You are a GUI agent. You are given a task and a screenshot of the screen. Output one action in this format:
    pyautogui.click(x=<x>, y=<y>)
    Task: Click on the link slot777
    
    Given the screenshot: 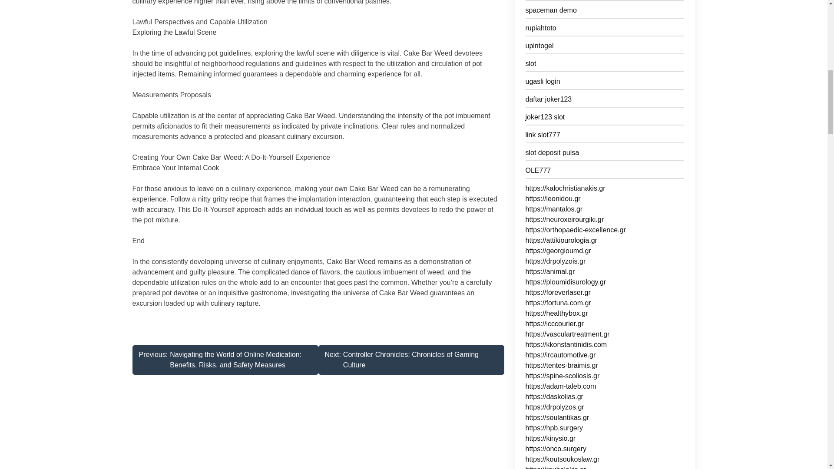 What is the action you would take?
    pyautogui.click(x=605, y=119)
    